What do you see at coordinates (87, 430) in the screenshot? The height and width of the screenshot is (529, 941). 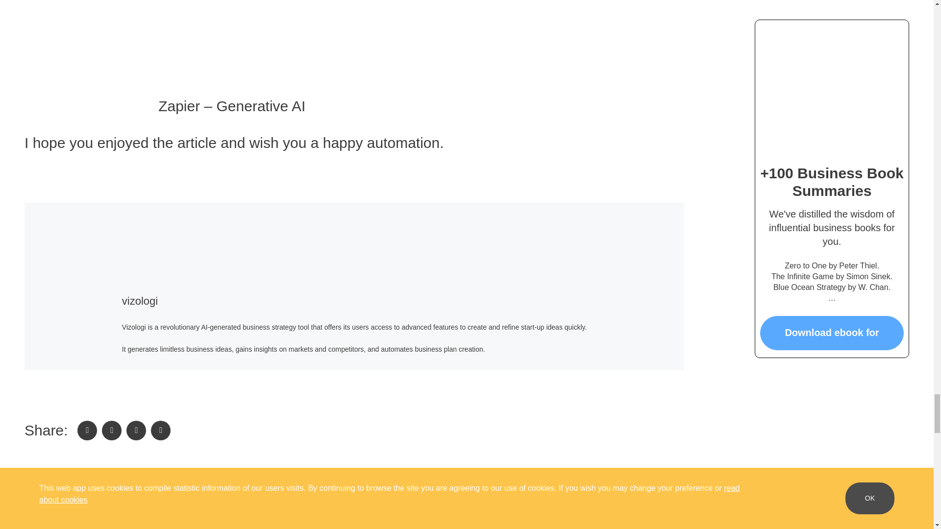 I see `Facebook` at bounding box center [87, 430].